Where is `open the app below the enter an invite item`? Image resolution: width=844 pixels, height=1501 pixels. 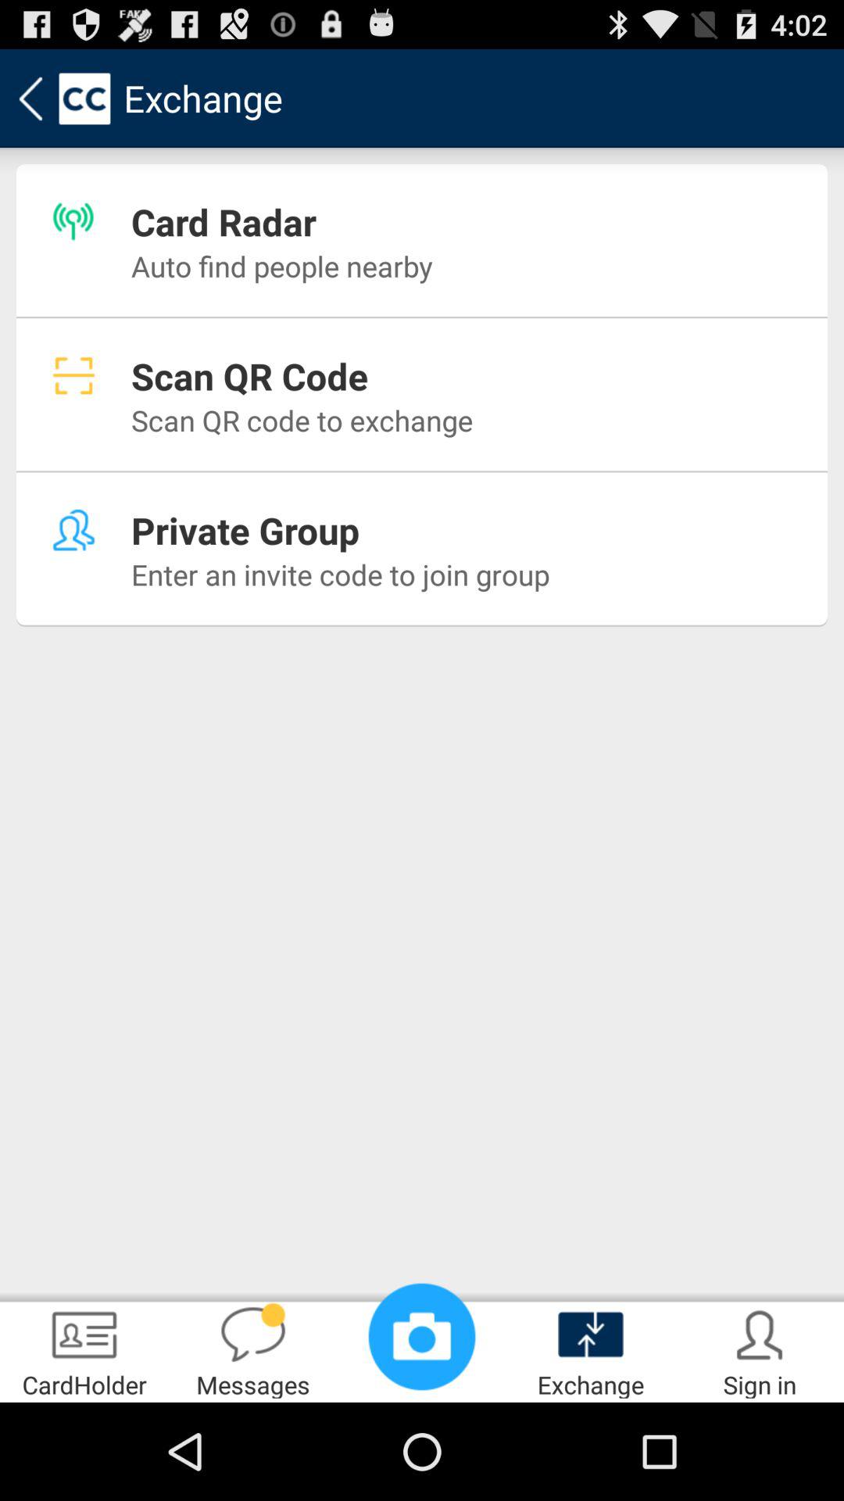
open the app below the enter an invite item is located at coordinates (253, 1349).